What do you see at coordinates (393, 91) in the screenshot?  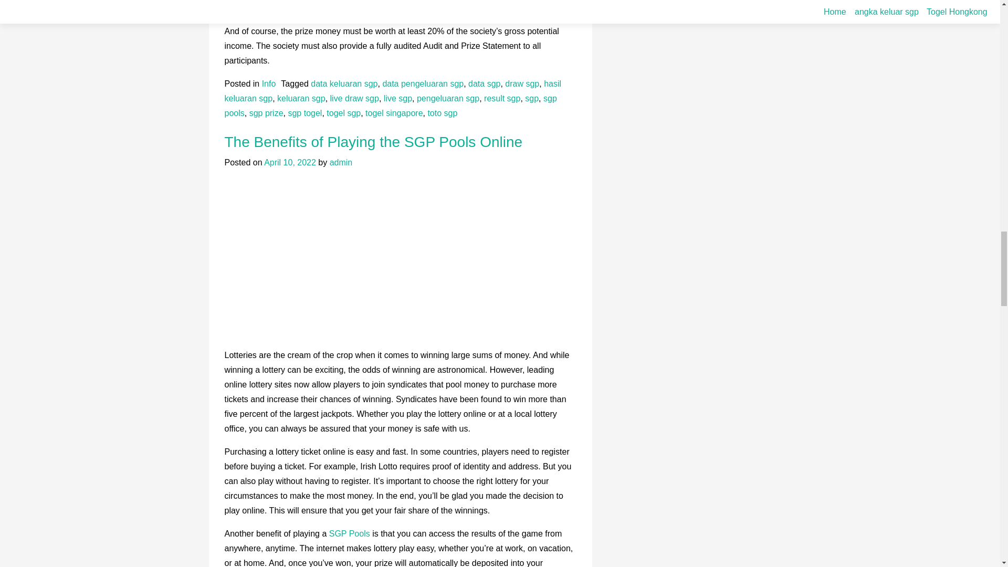 I see `hasil keluaran sgp` at bounding box center [393, 91].